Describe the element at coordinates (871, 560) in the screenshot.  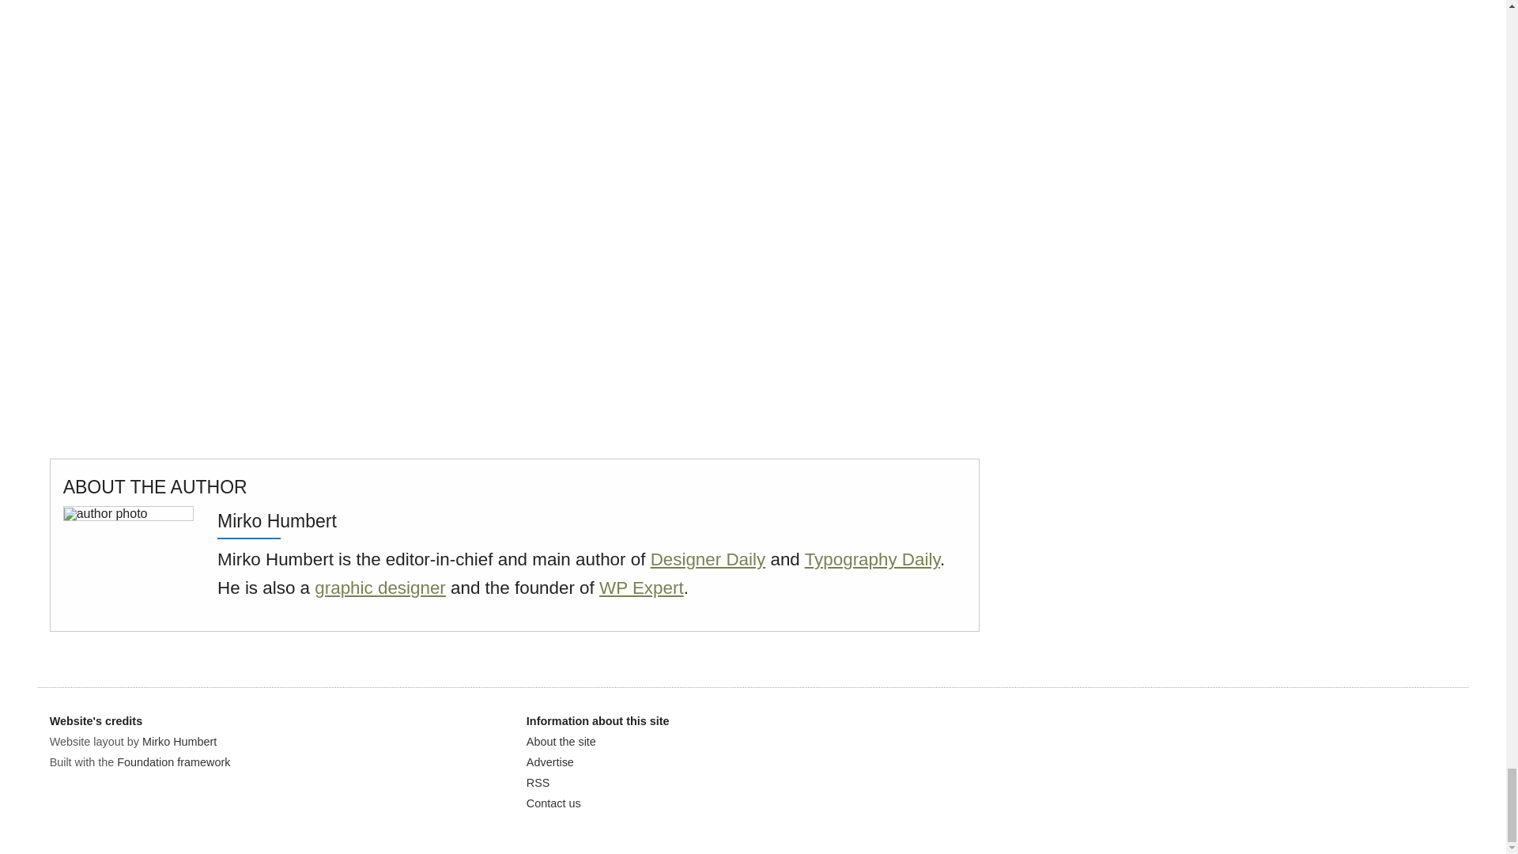
I see `Typography Daily` at that location.